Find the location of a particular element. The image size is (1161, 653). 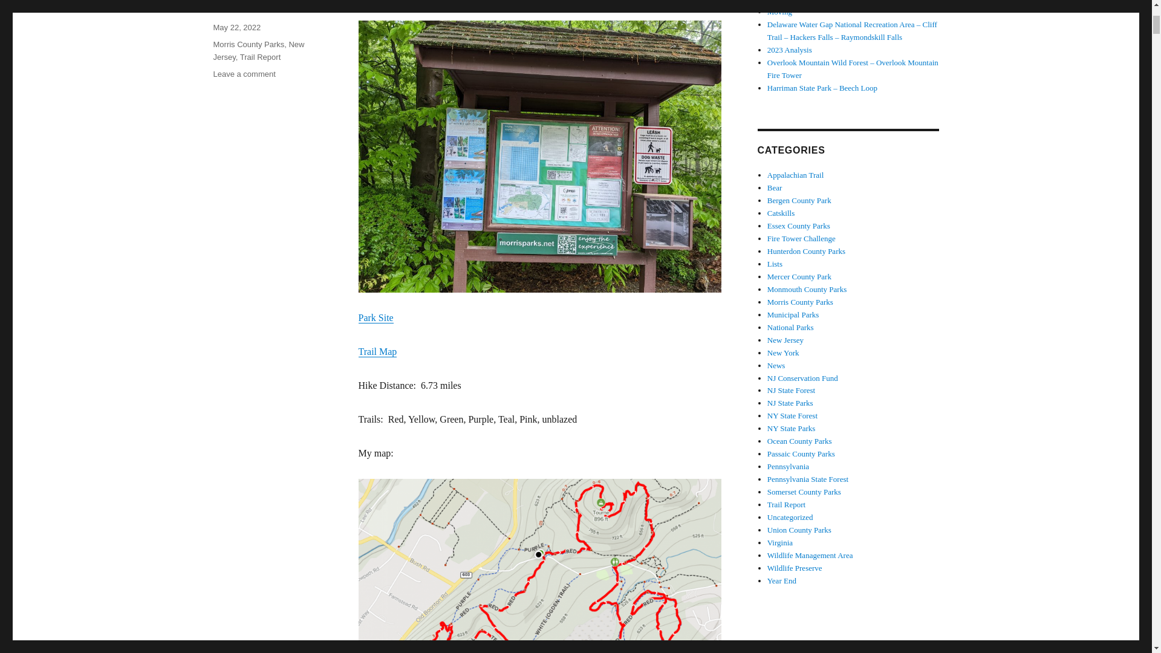

New Jersey is located at coordinates (258, 50).